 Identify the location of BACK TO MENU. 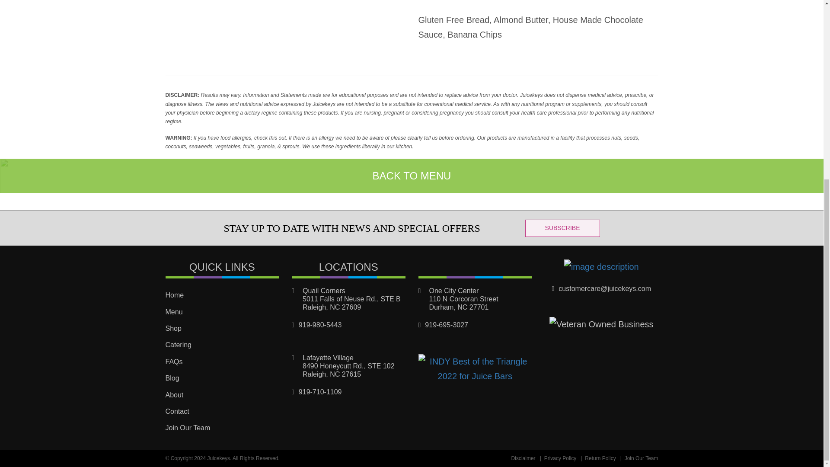
(412, 176).